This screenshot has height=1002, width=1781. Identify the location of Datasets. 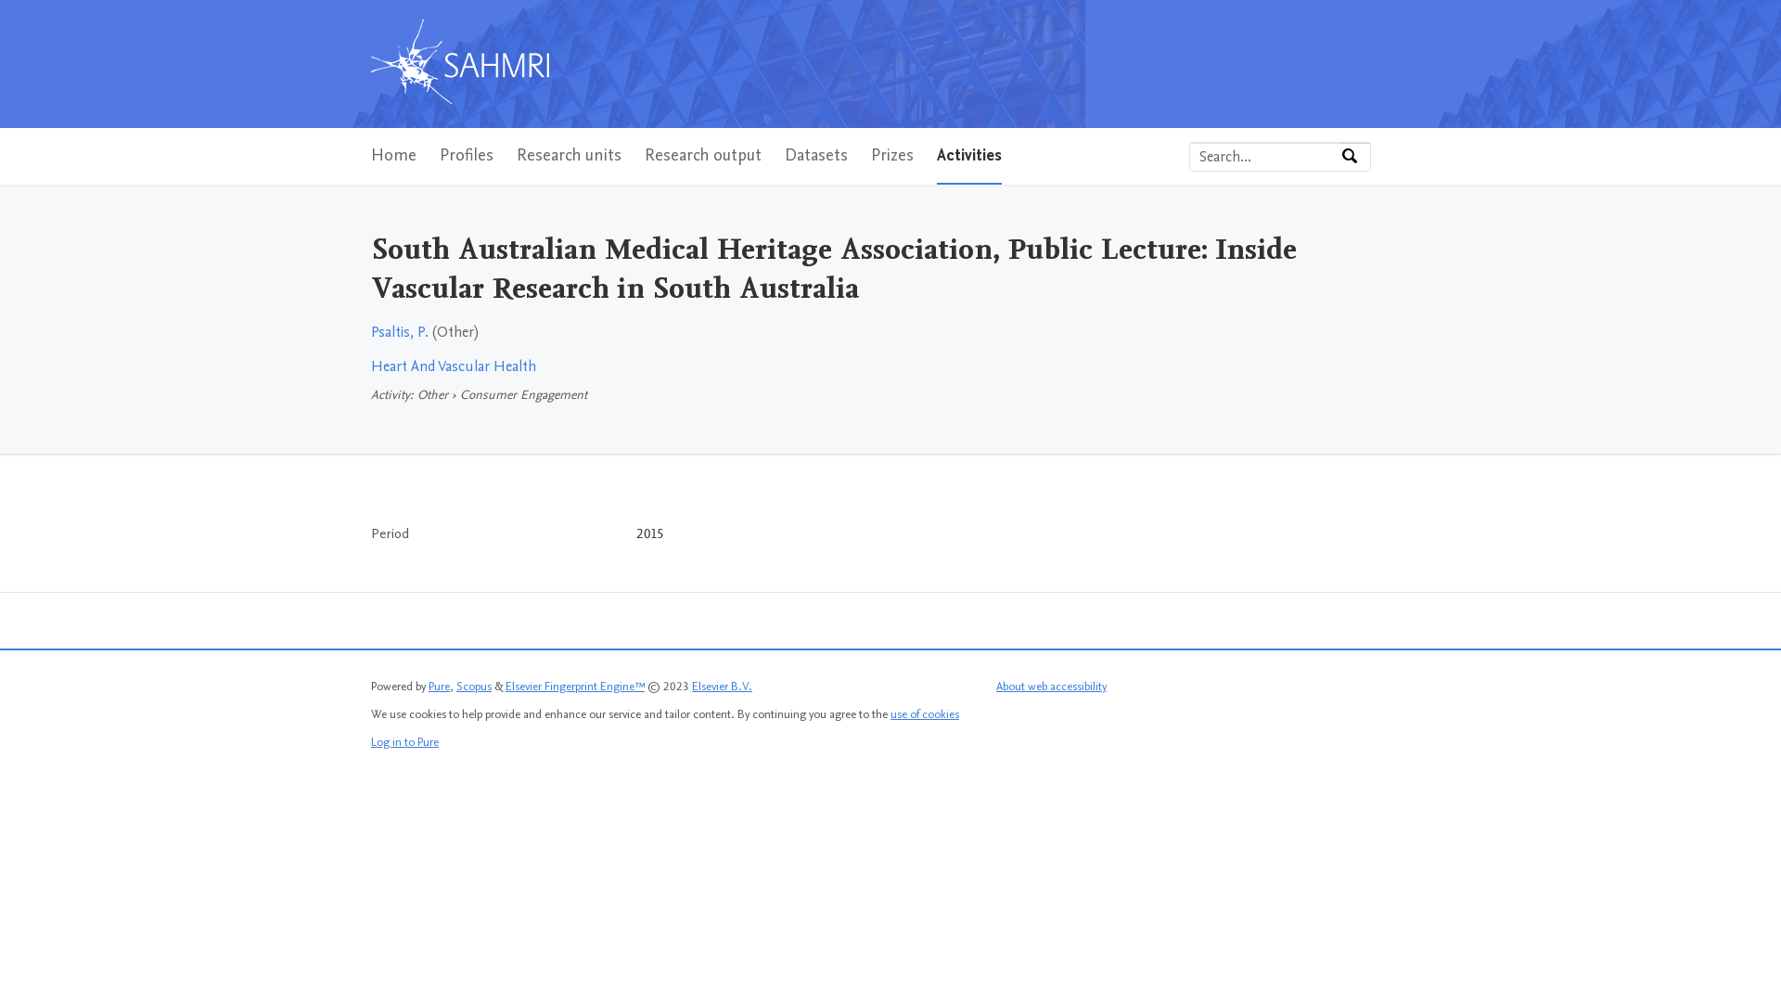
(816, 156).